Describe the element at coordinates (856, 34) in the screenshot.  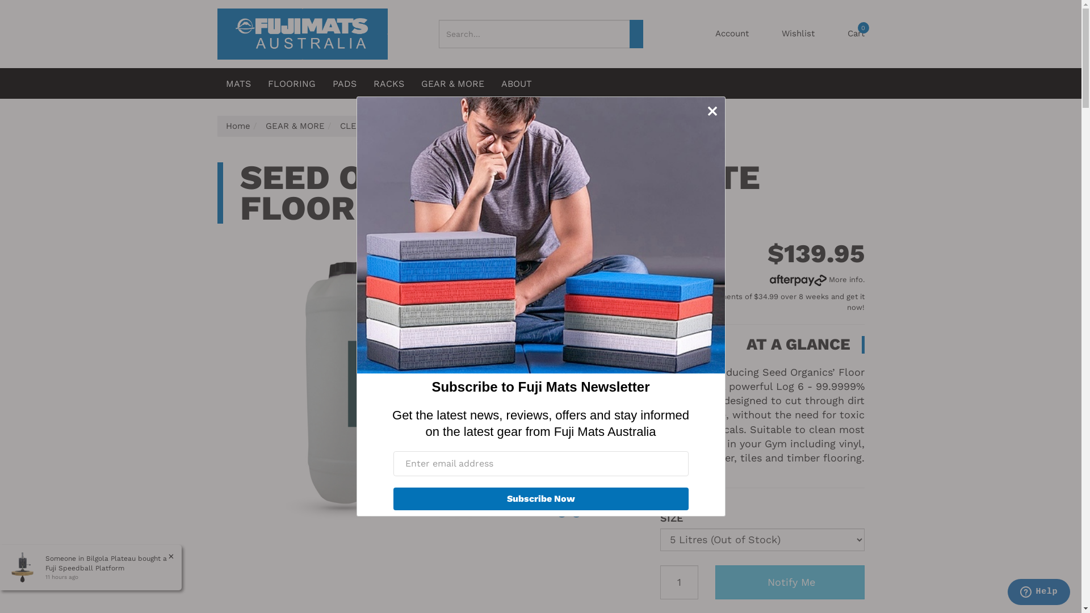
I see `0
Cart` at that location.